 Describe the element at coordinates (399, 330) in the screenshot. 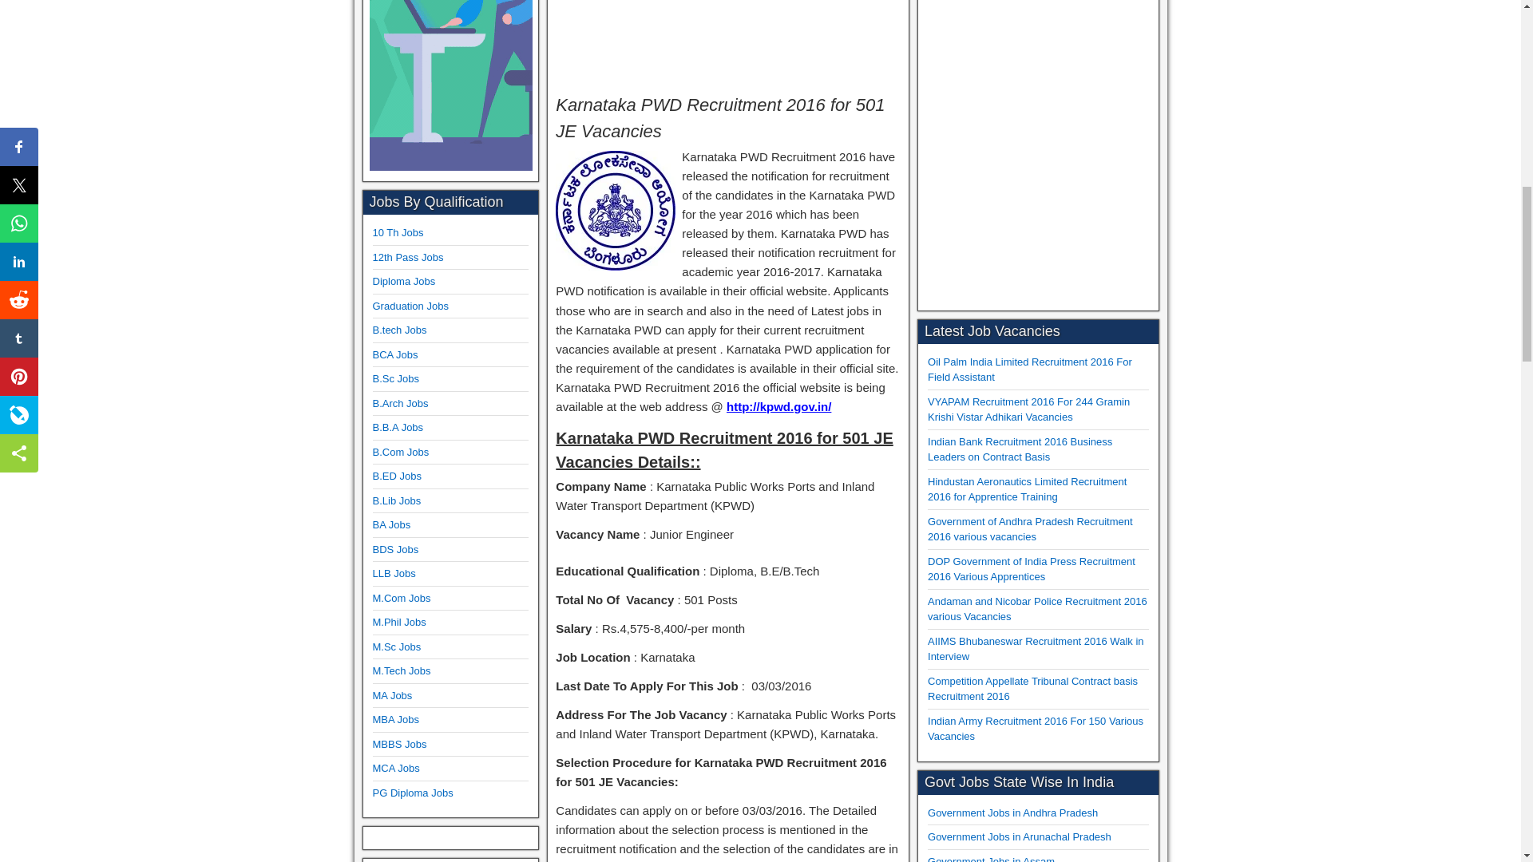

I see `B.tech Jobs` at that location.